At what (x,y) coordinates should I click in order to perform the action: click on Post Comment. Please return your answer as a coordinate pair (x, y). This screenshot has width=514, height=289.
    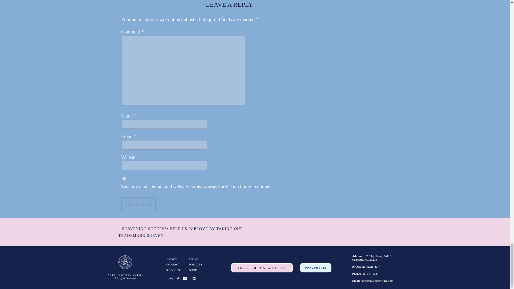
    Looking at the image, I should click on (138, 204).